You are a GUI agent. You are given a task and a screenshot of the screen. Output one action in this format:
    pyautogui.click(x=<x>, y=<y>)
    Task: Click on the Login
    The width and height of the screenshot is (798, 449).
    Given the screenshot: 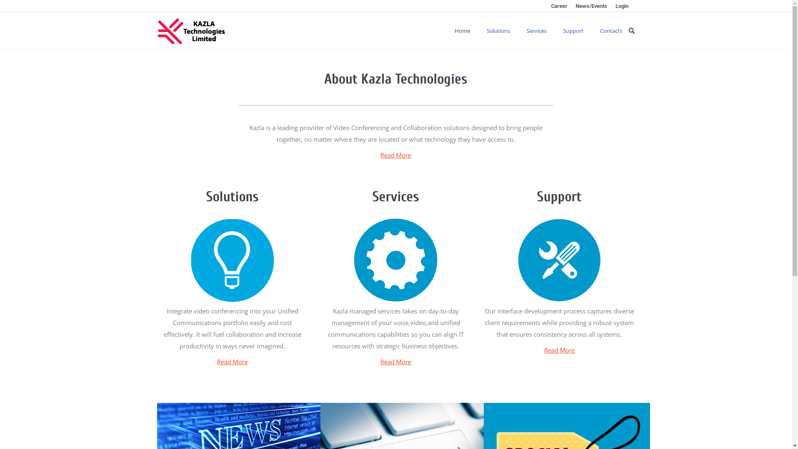 What is the action you would take?
    pyautogui.click(x=622, y=6)
    